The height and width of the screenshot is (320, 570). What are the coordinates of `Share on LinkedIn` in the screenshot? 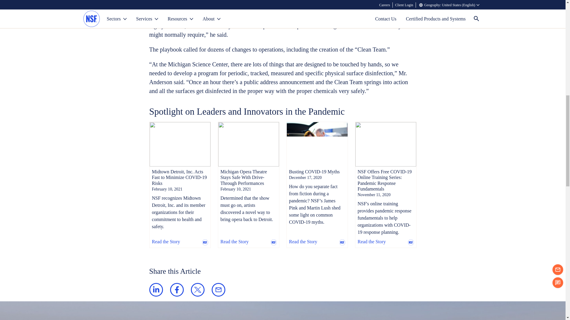 It's located at (156, 290).